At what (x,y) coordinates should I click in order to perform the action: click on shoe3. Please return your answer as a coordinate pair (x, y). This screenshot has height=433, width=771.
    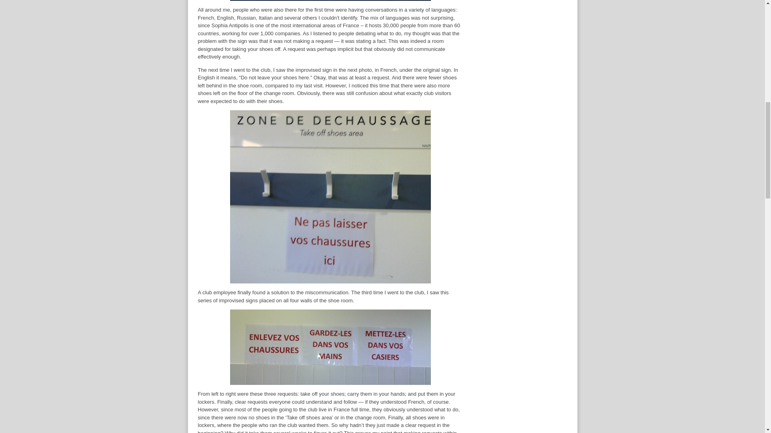
    Looking at the image, I should click on (330, 347).